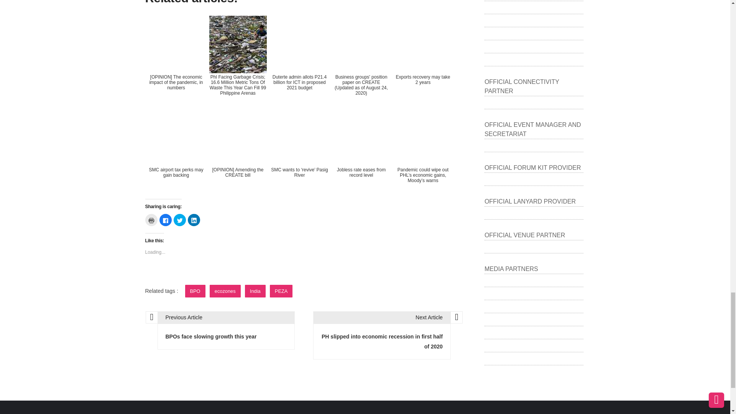 The image size is (736, 414). What do you see at coordinates (179, 220) in the screenshot?
I see `Click to share on Twitter` at bounding box center [179, 220].